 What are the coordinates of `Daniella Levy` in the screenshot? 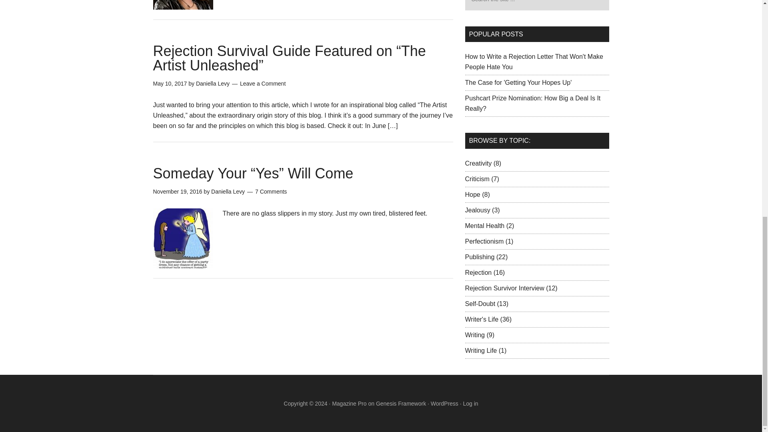 It's located at (213, 83).